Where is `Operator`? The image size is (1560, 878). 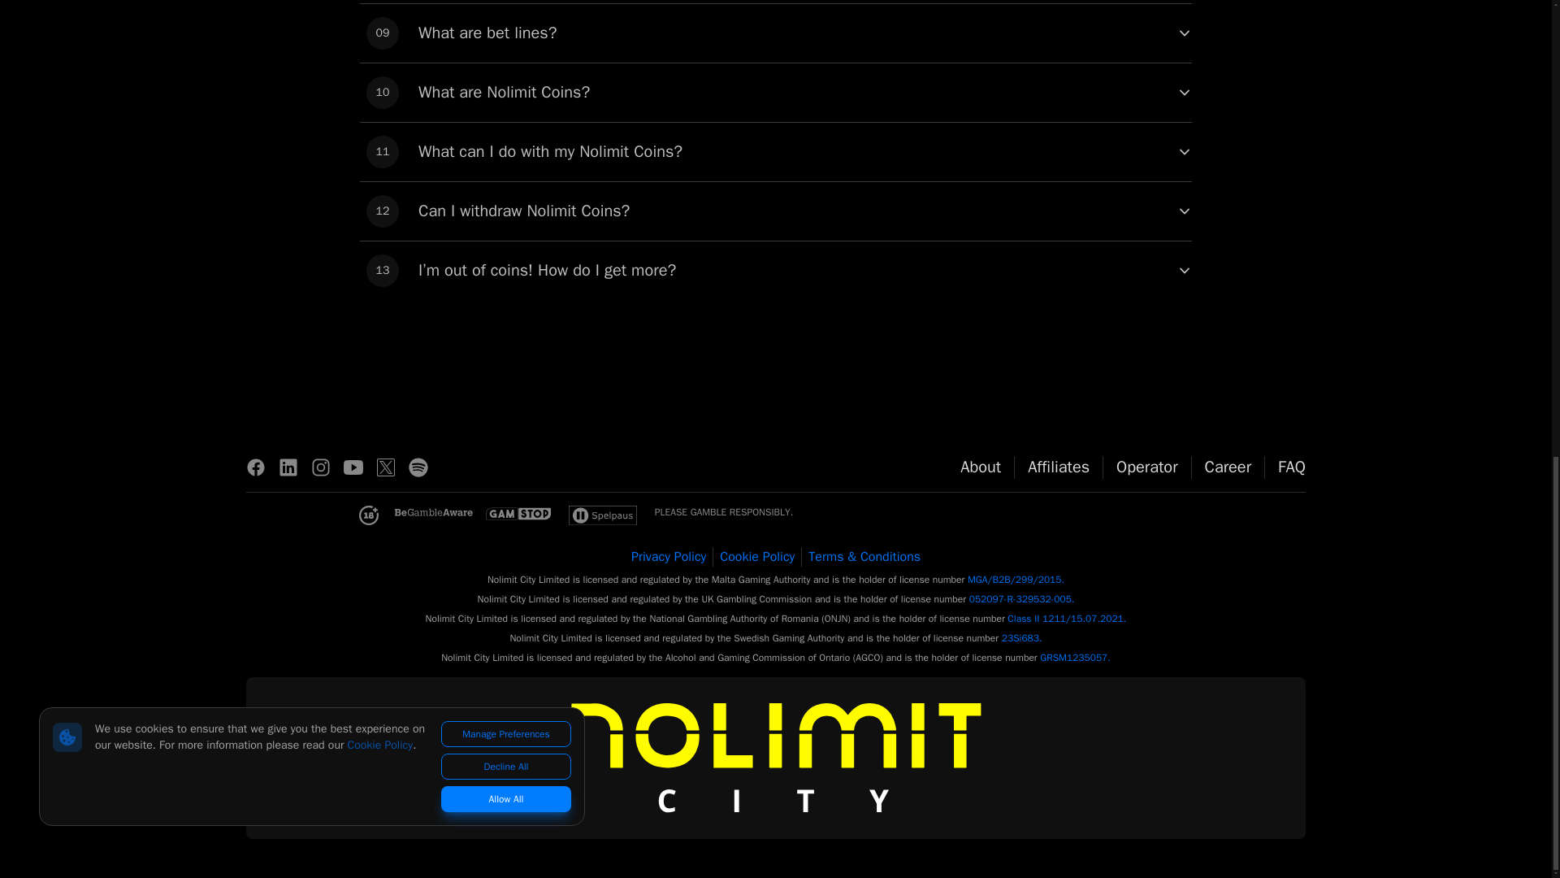
Operator is located at coordinates (981, 467).